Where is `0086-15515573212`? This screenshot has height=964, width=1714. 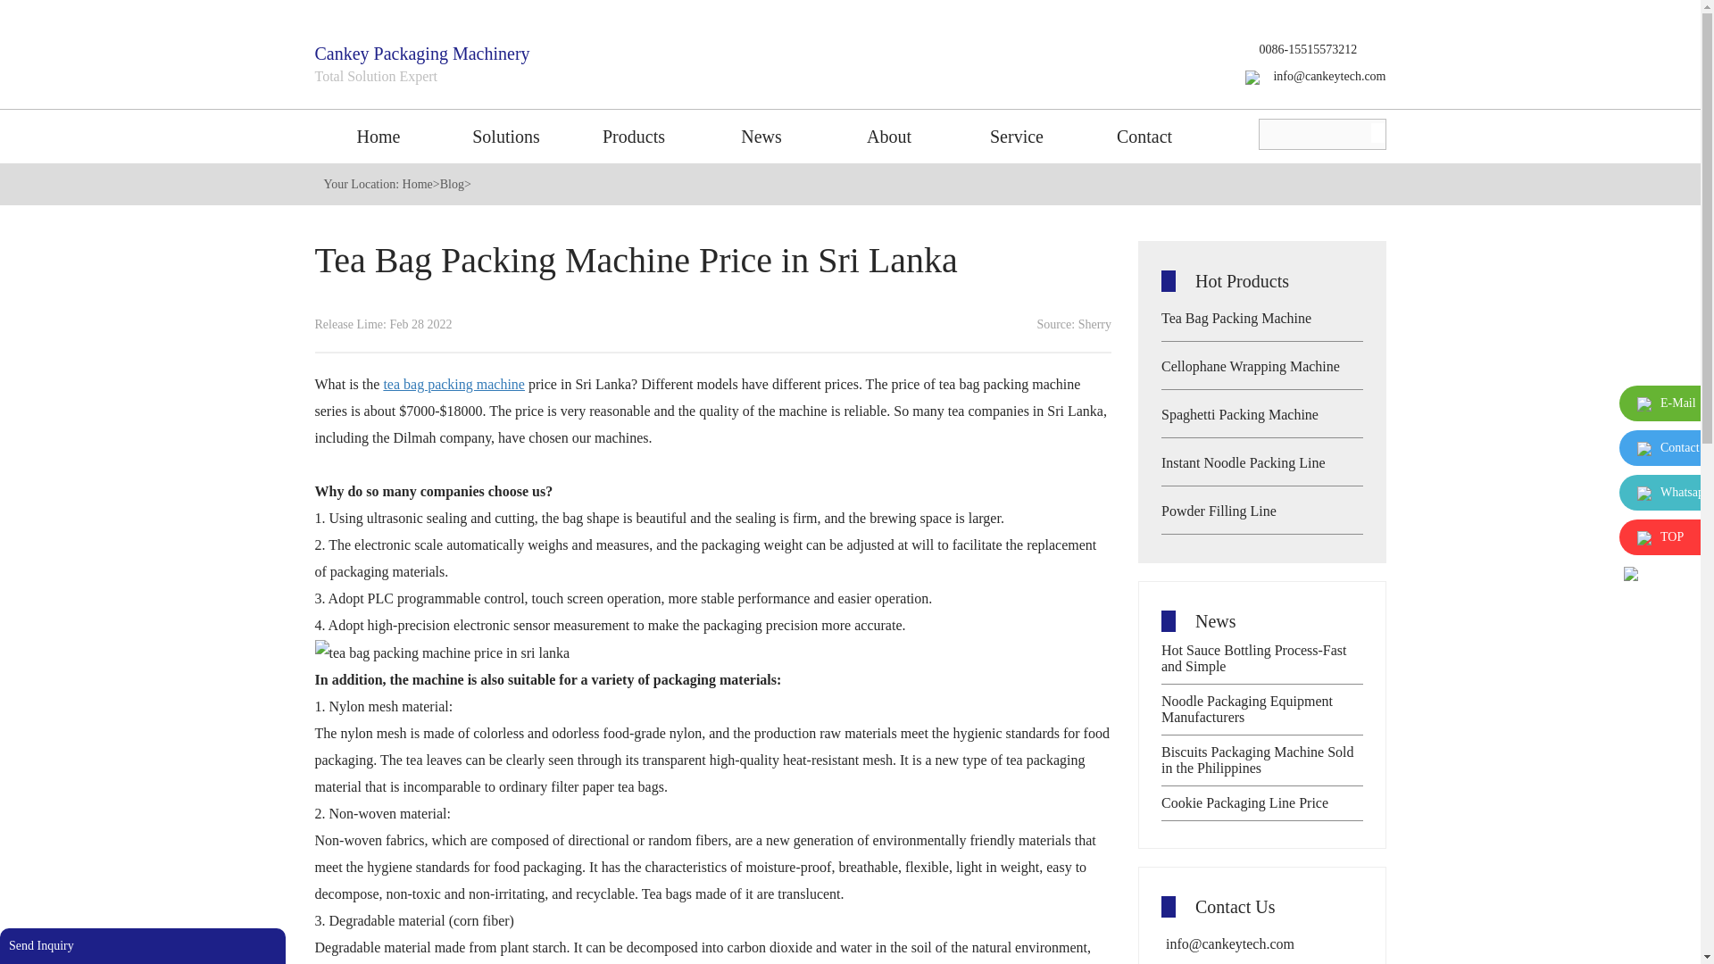 0086-15515573212 is located at coordinates (1302, 48).